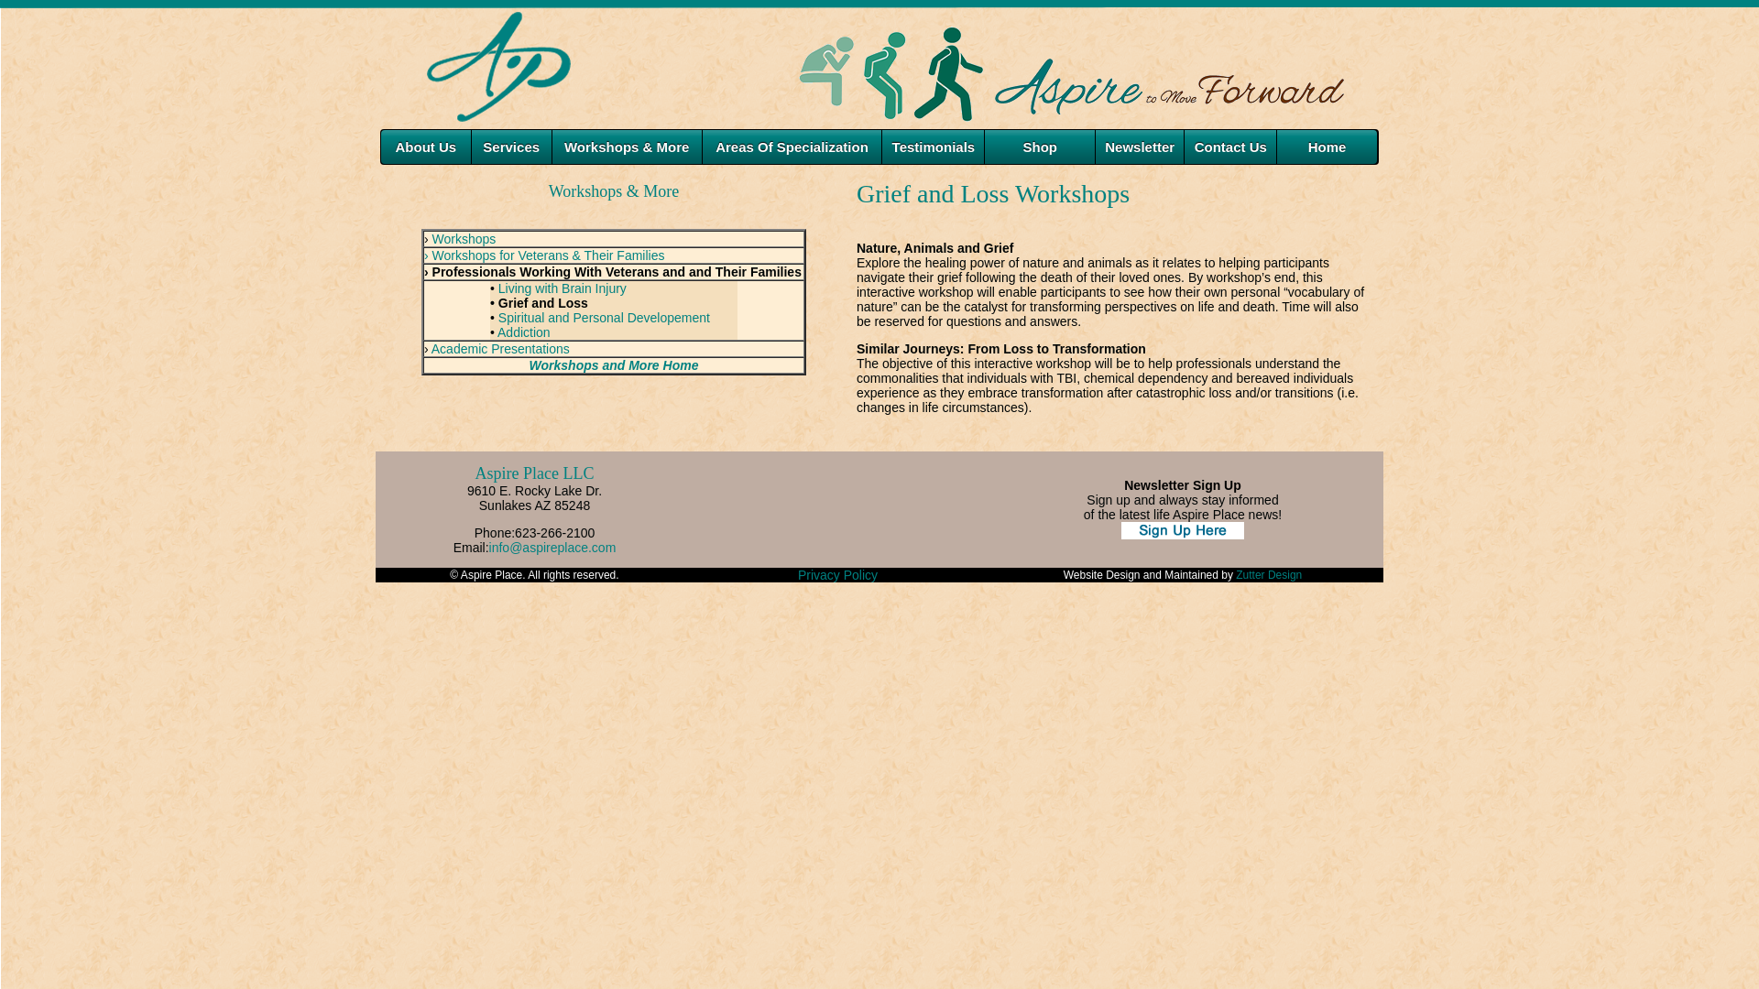  Describe the element at coordinates (614, 364) in the screenshot. I see `Workshops and More Home` at that location.